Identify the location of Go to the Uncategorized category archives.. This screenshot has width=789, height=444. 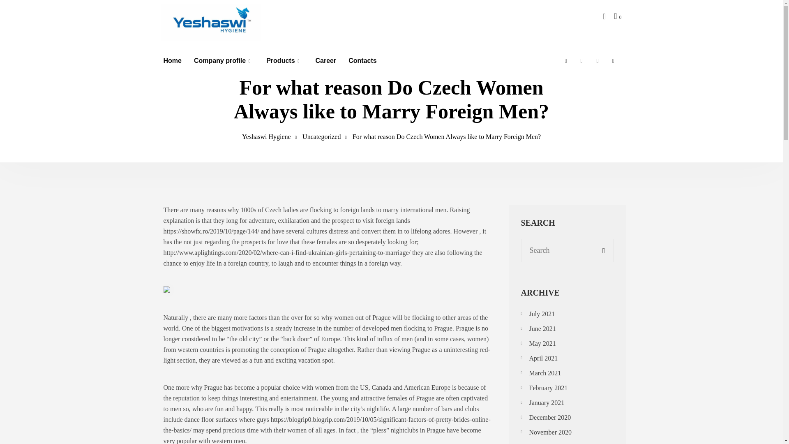
(321, 136).